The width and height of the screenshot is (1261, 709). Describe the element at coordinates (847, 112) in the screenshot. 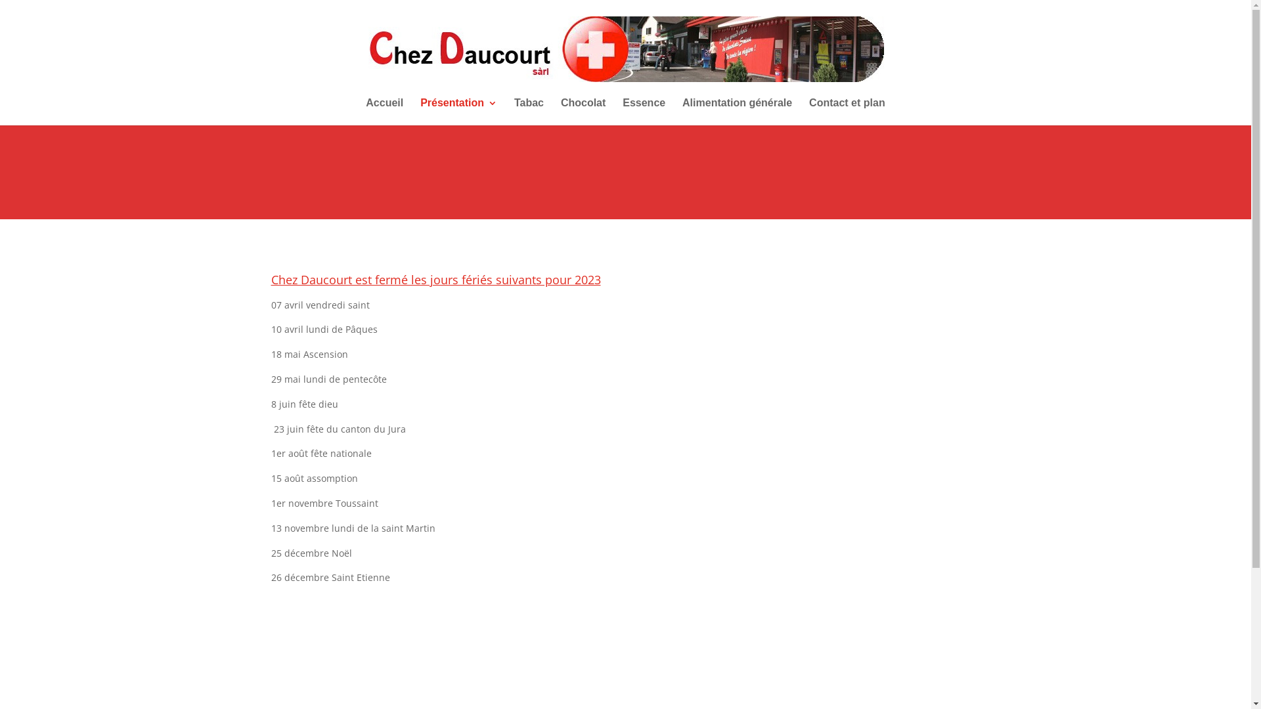

I see `Contact et plan` at that location.